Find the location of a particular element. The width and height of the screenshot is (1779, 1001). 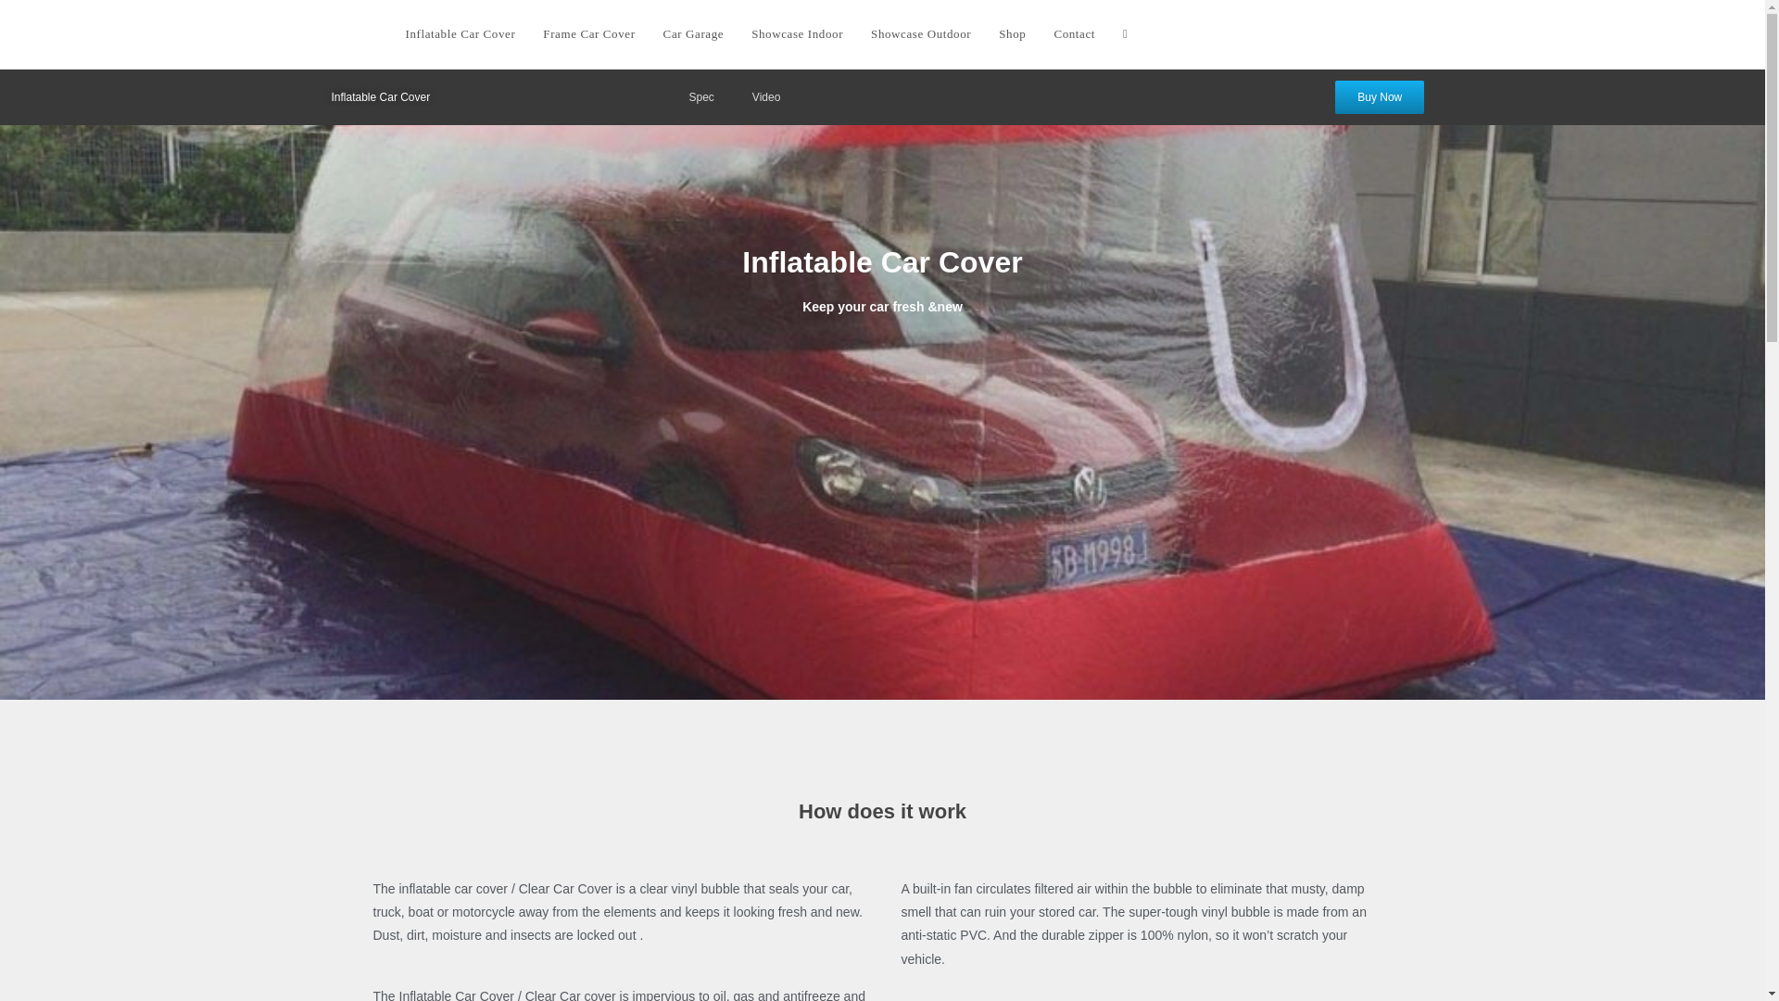

Frame Car Cover is located at coordinates (588, 34).